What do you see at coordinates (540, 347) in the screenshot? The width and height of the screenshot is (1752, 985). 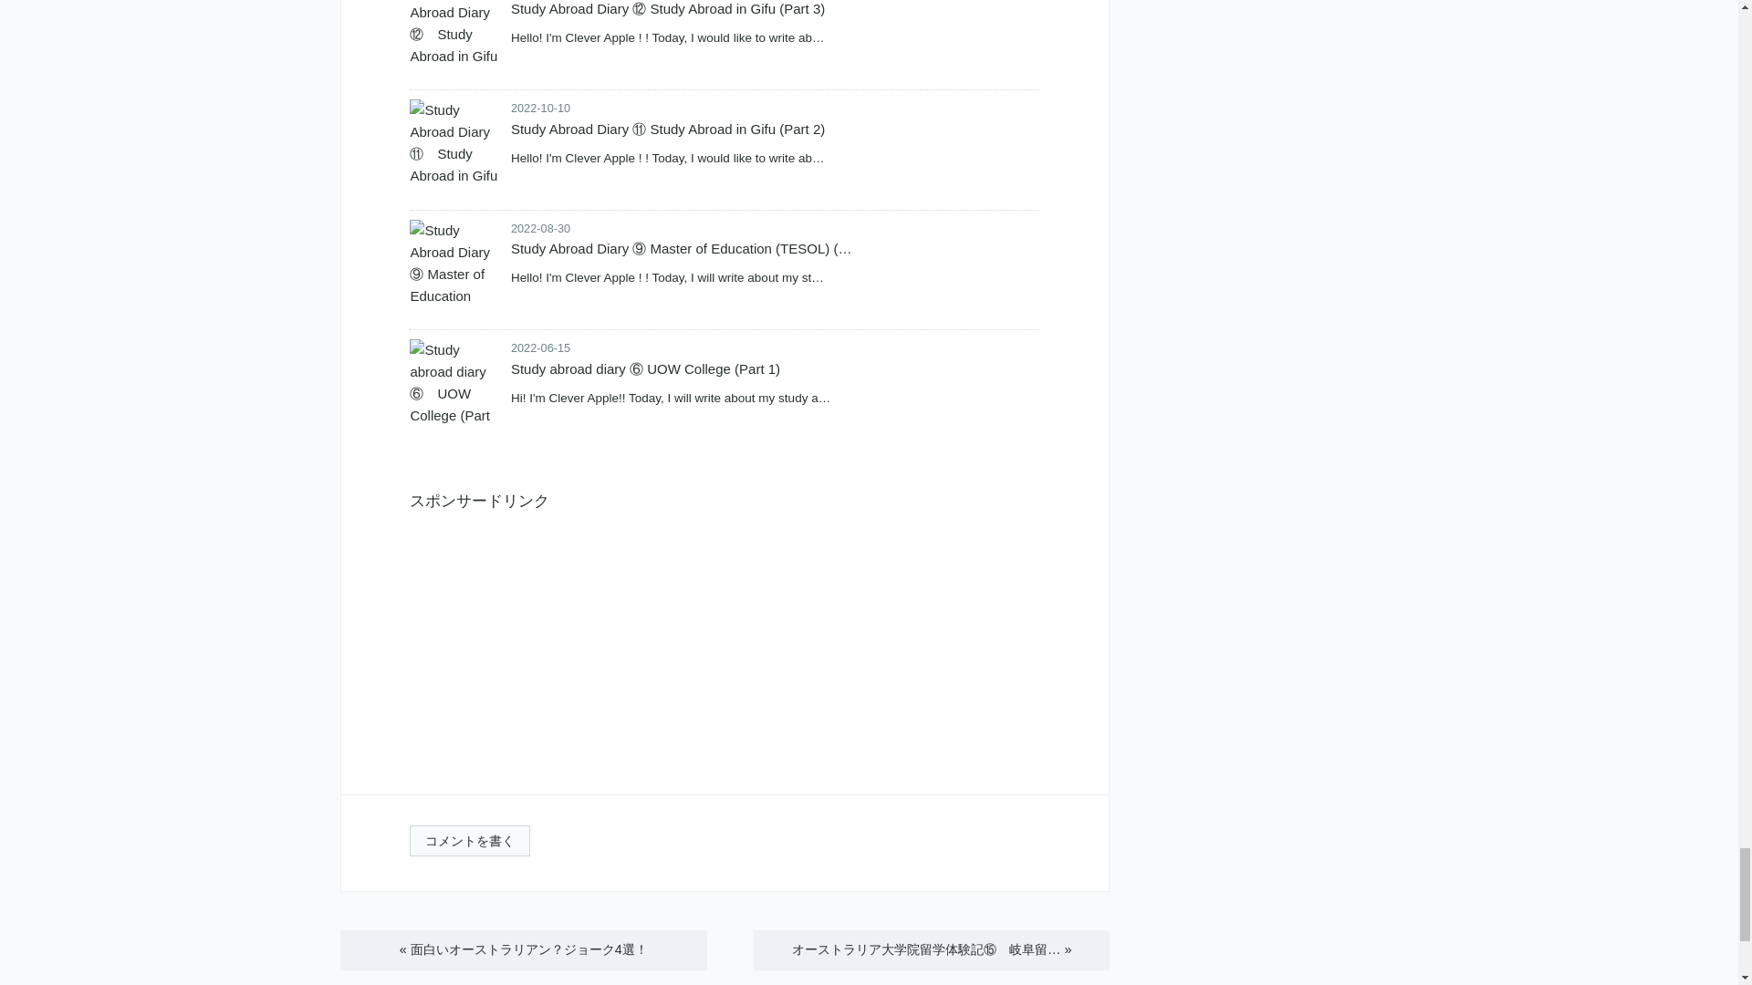 I see `2022-06-15T02:04:12Z` at bounding box center [540, 347].